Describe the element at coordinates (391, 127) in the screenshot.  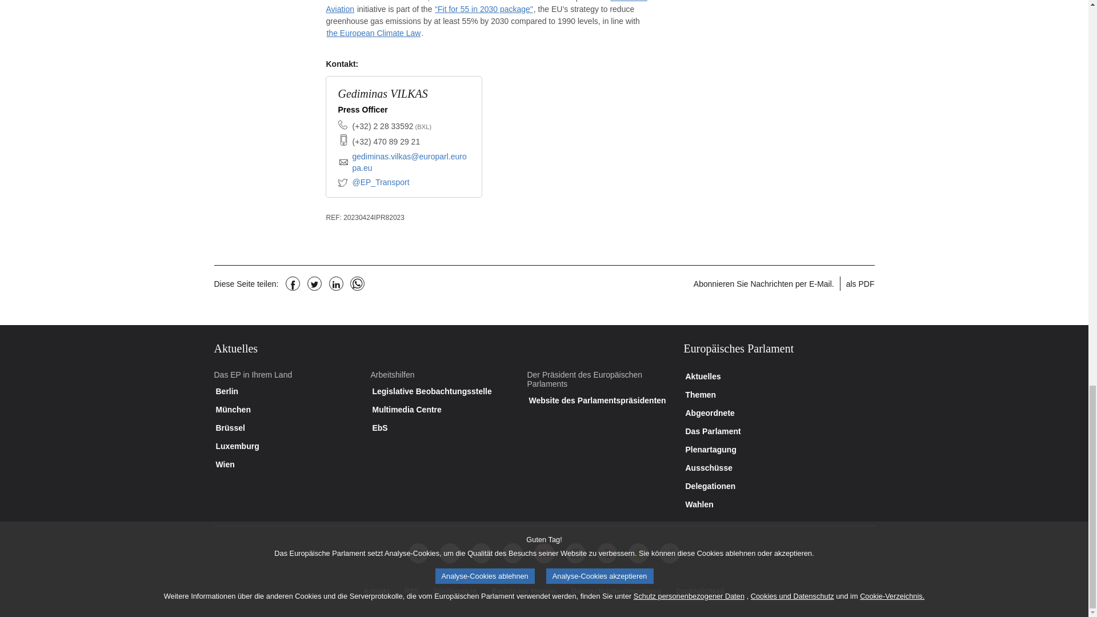
I see `Telefon` at that location.